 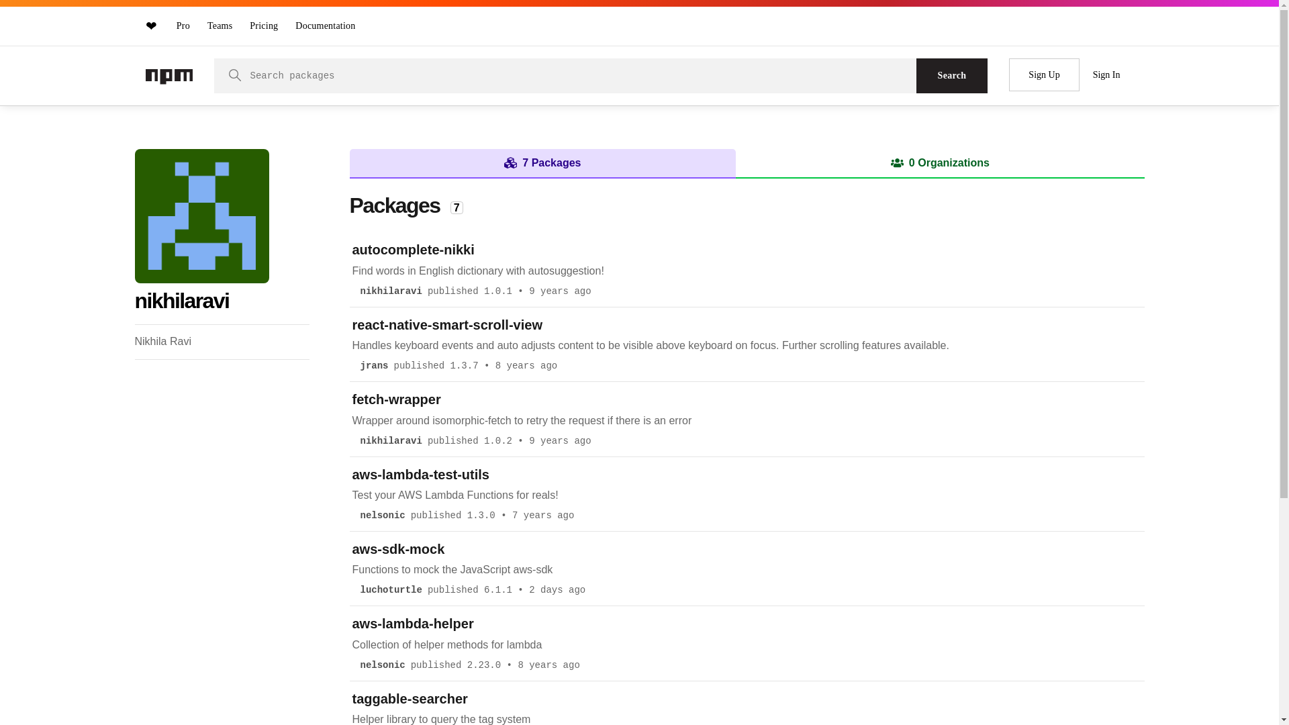 What do you see at coordinates (412, 624) in the screenshot?
I see `aws-lambda-helper` at bounding box center [412, 624].